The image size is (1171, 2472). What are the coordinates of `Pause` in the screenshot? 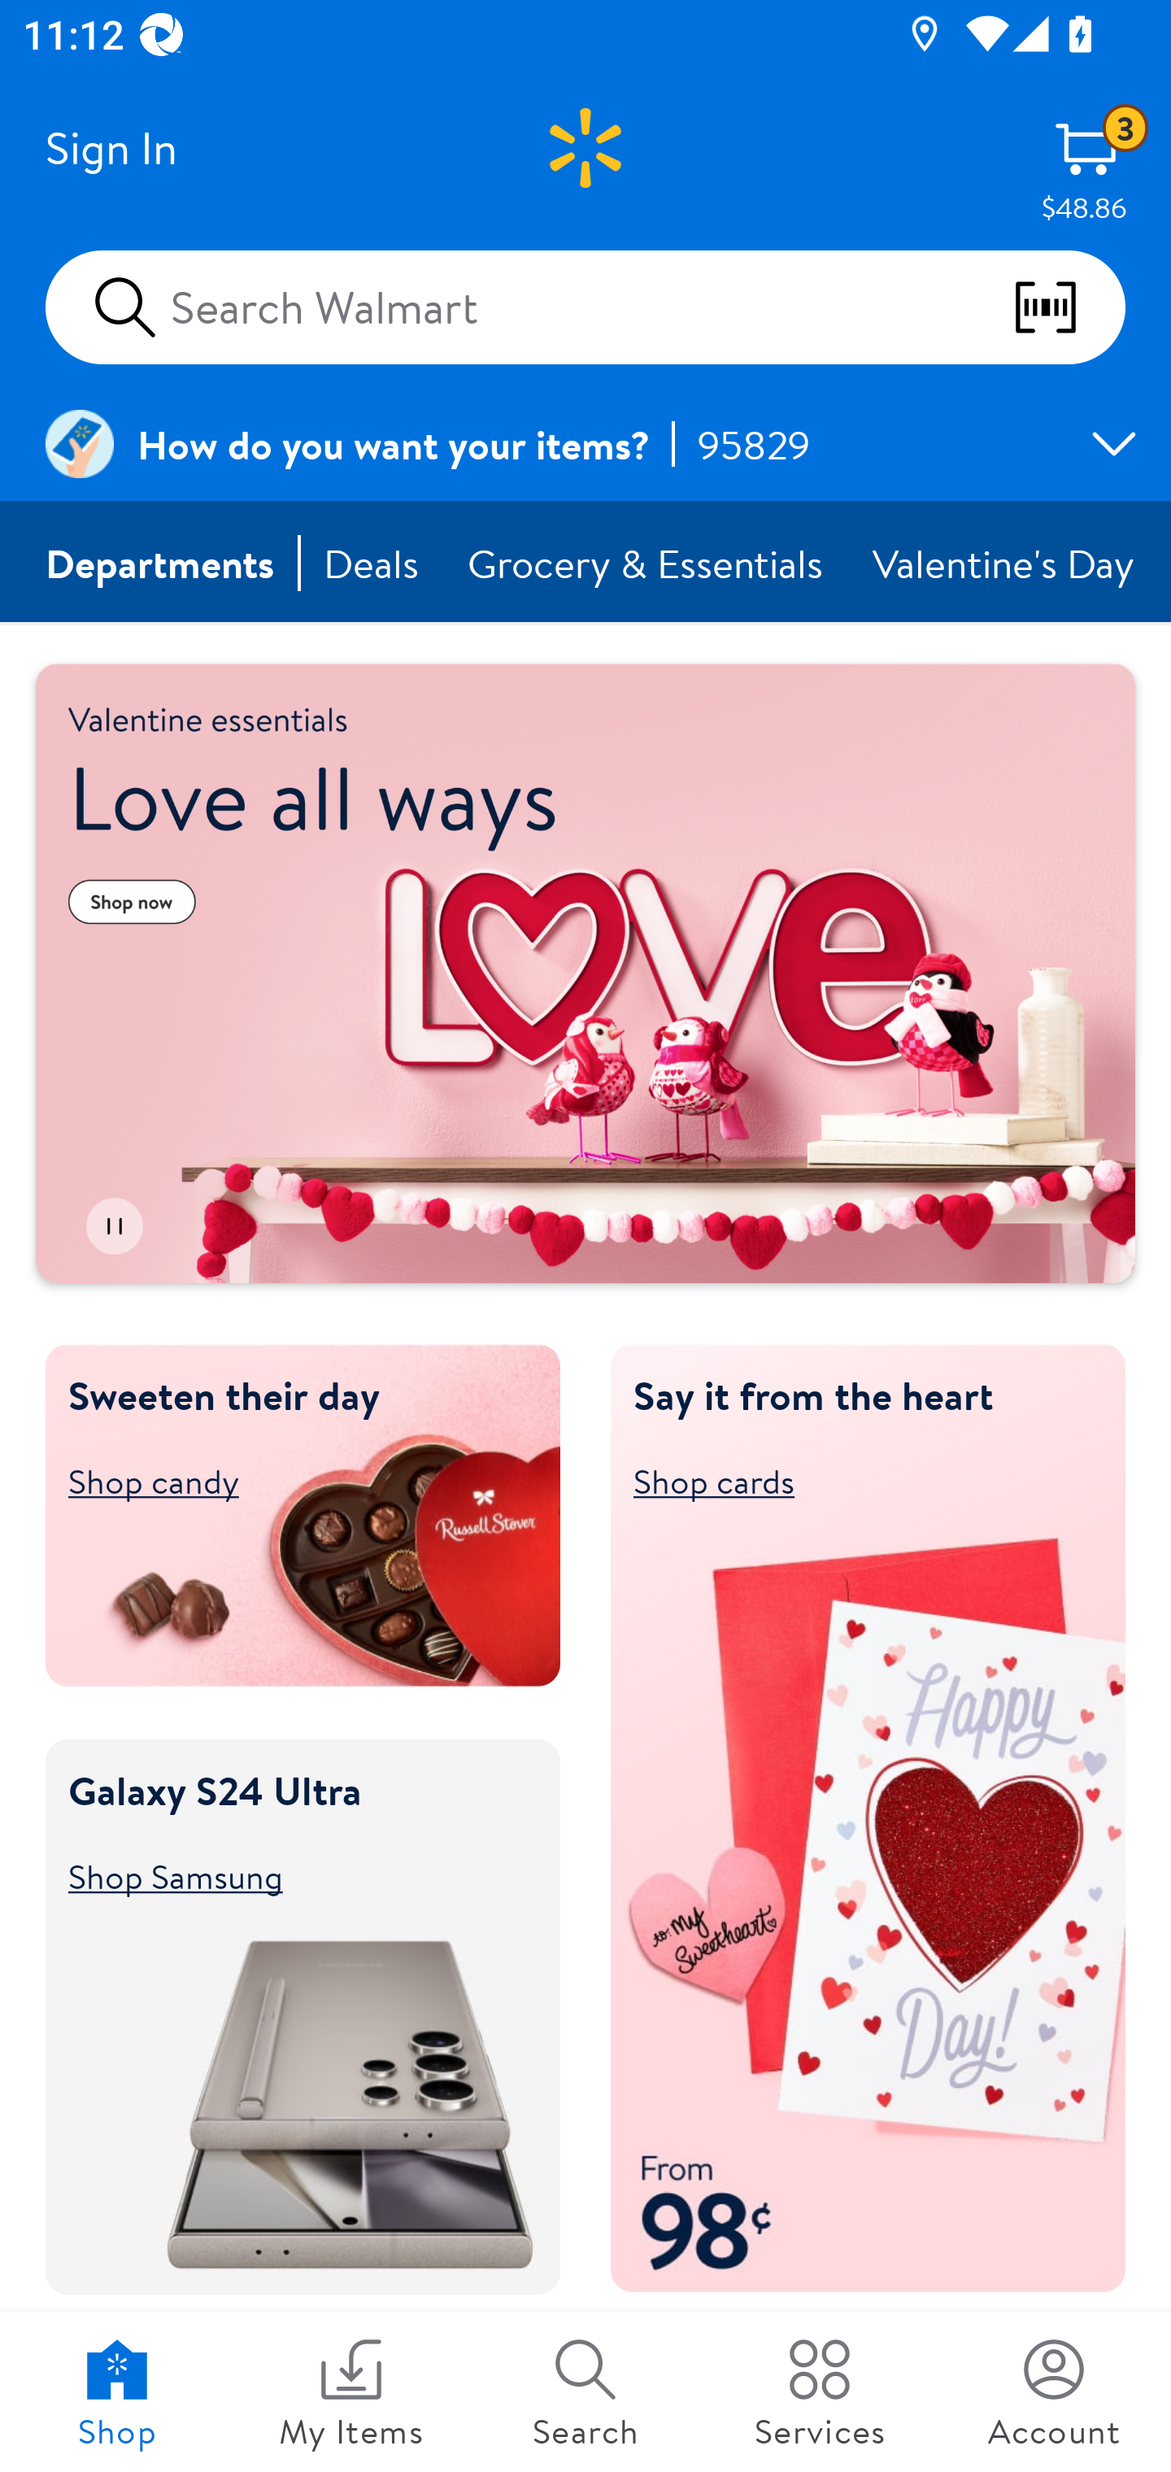 It's located at (114, 1226).